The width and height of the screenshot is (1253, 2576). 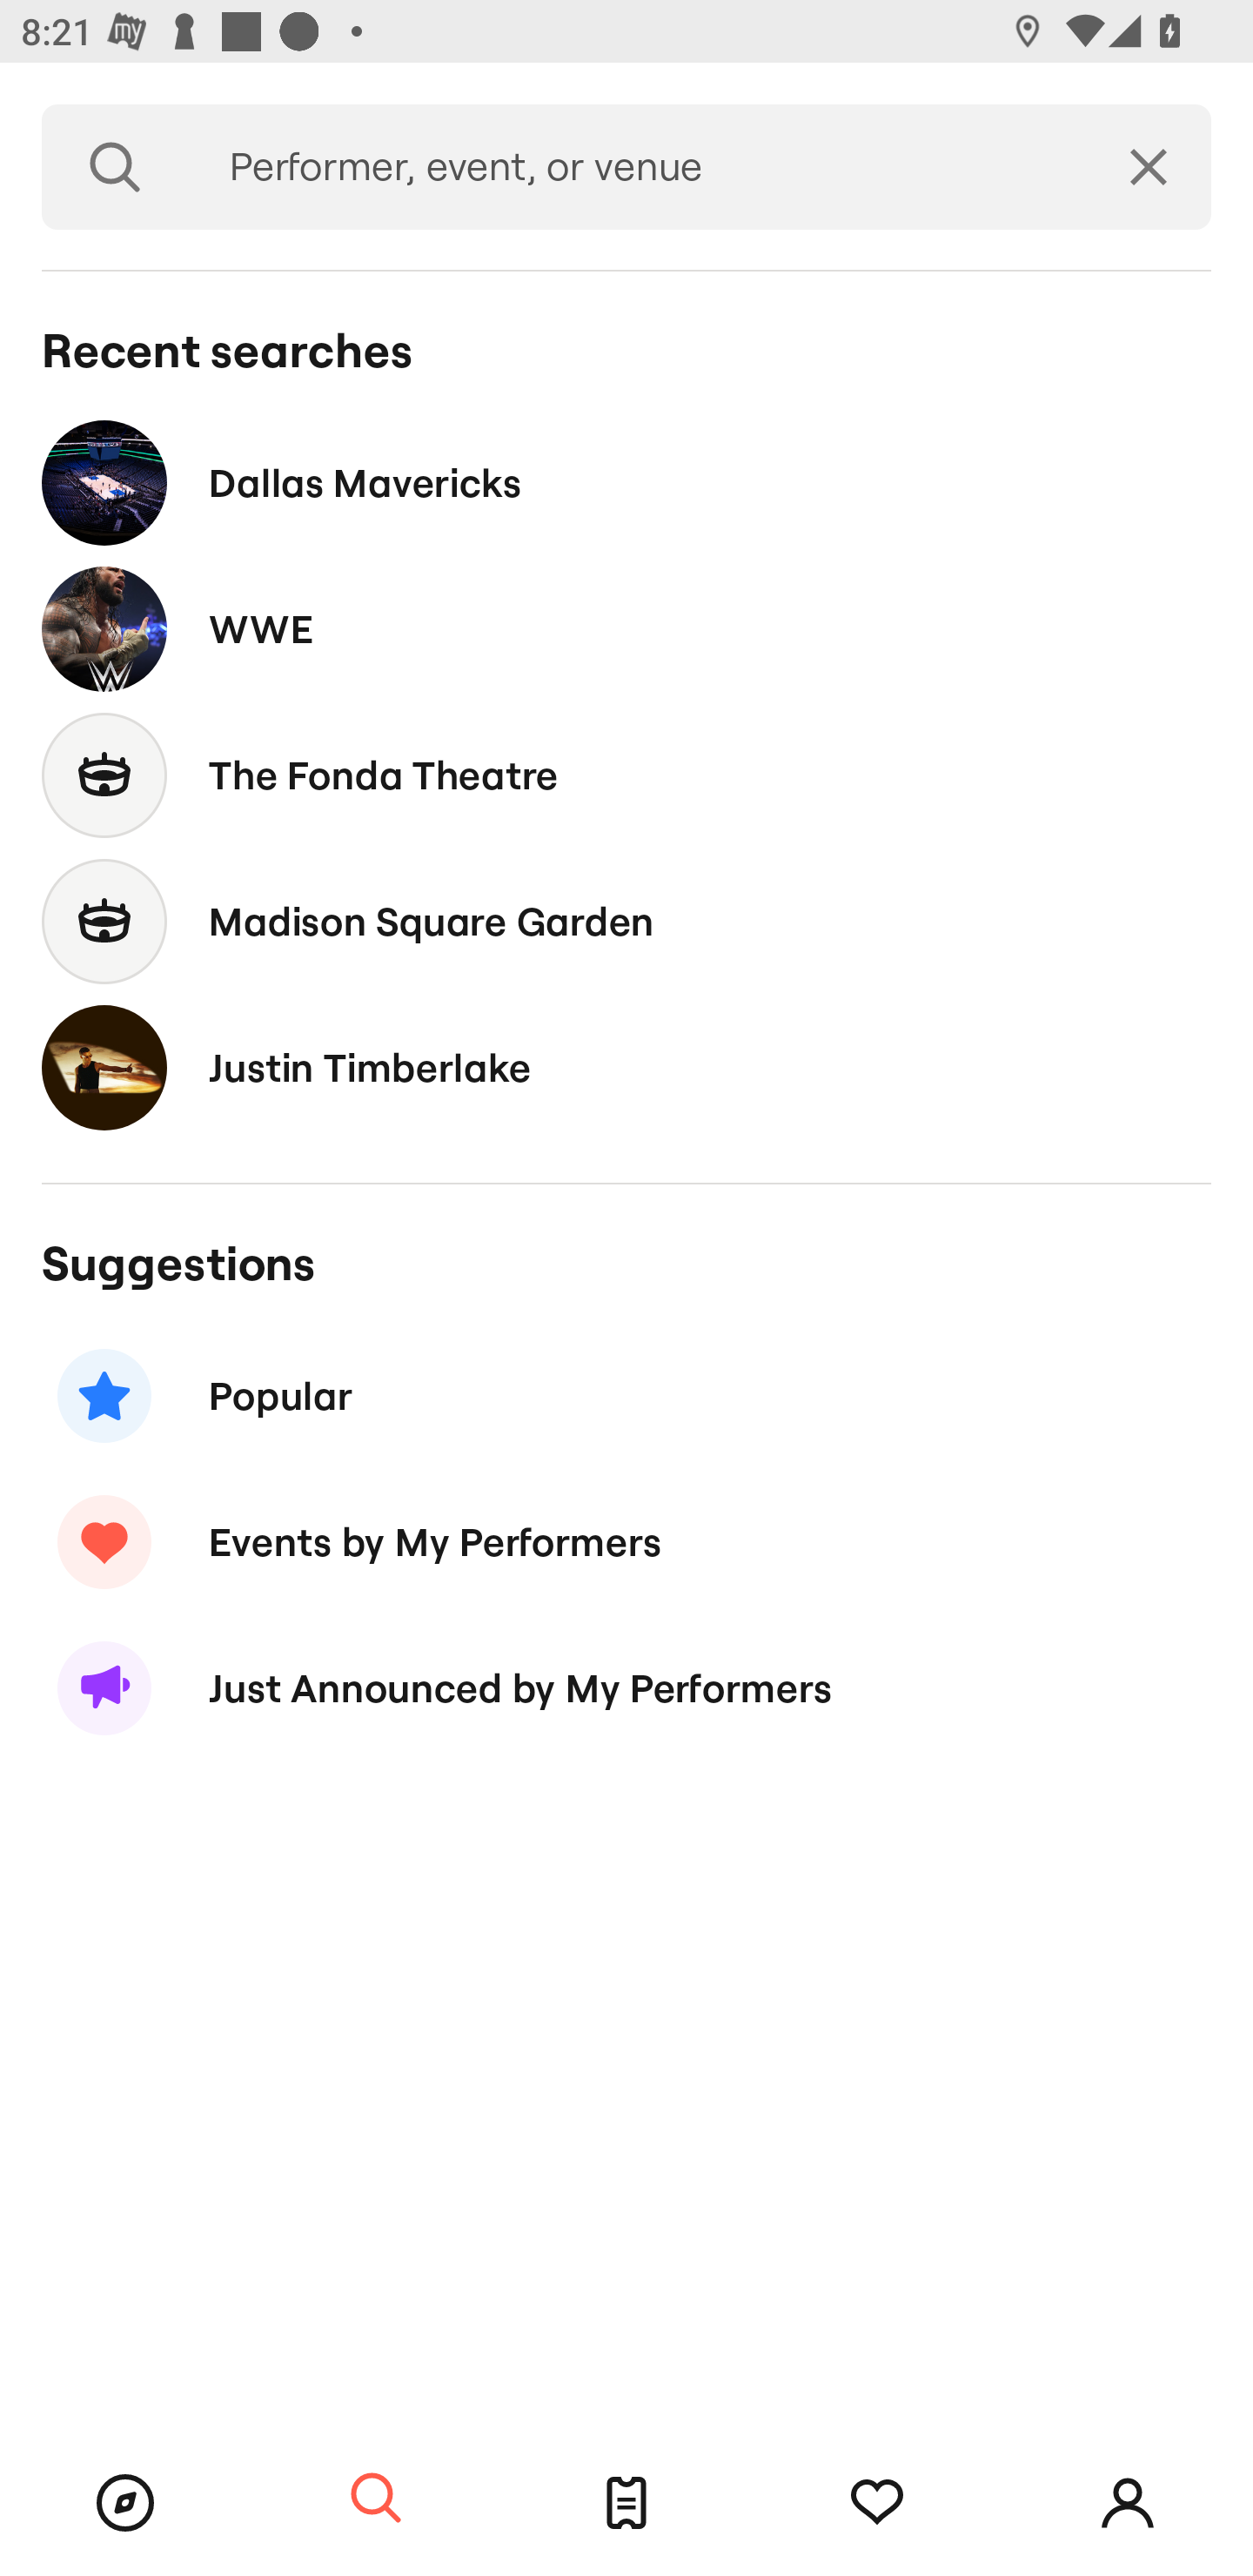 I want to click on Madison Square Garden, so click(x=626, y=921).